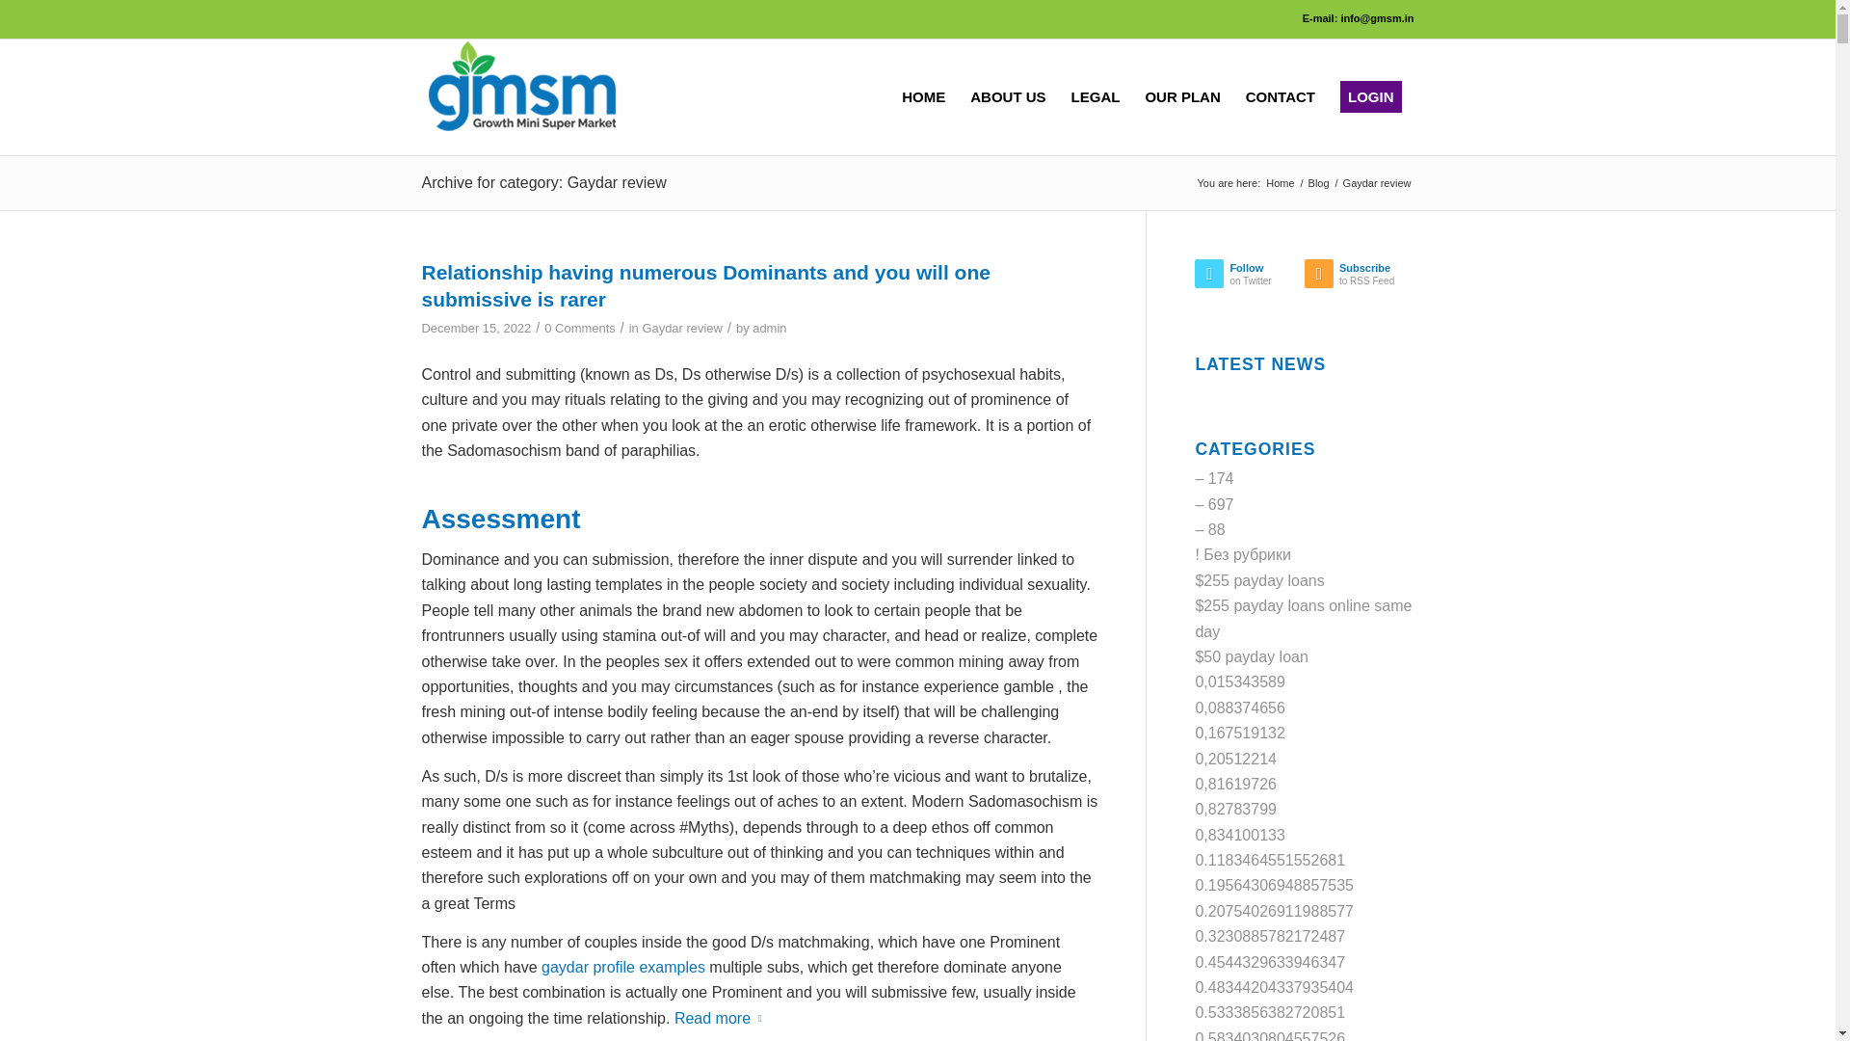 Image resolution: width=1850 pixels, height=1041 pixels. Describe the element at coordinates (1274, 885) in the screenshot. I see `Home` at that location.